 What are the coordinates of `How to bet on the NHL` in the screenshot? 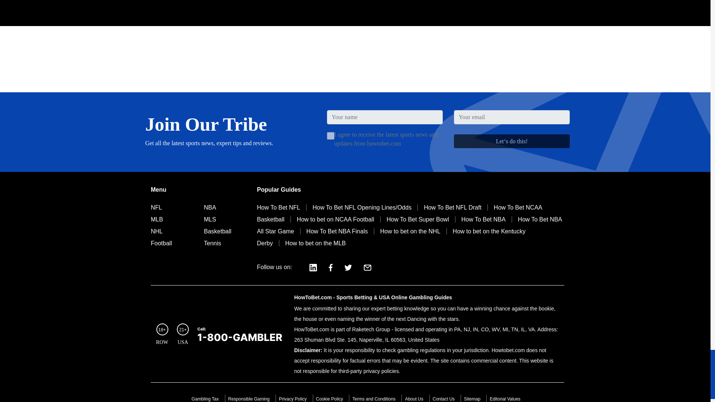 It's located at (410, 231).